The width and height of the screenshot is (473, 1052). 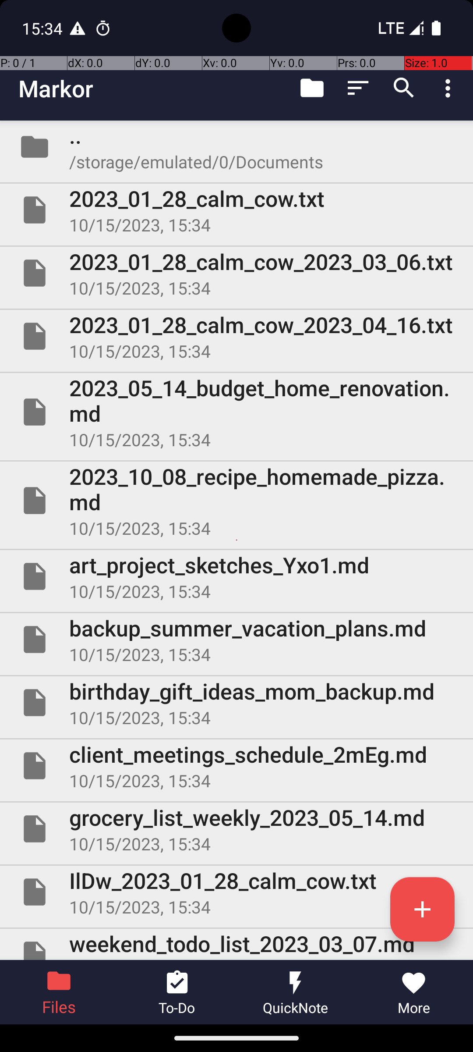 I want to click on File 2023_01_28_calm_cow.txt , so click(x=236, y=210).